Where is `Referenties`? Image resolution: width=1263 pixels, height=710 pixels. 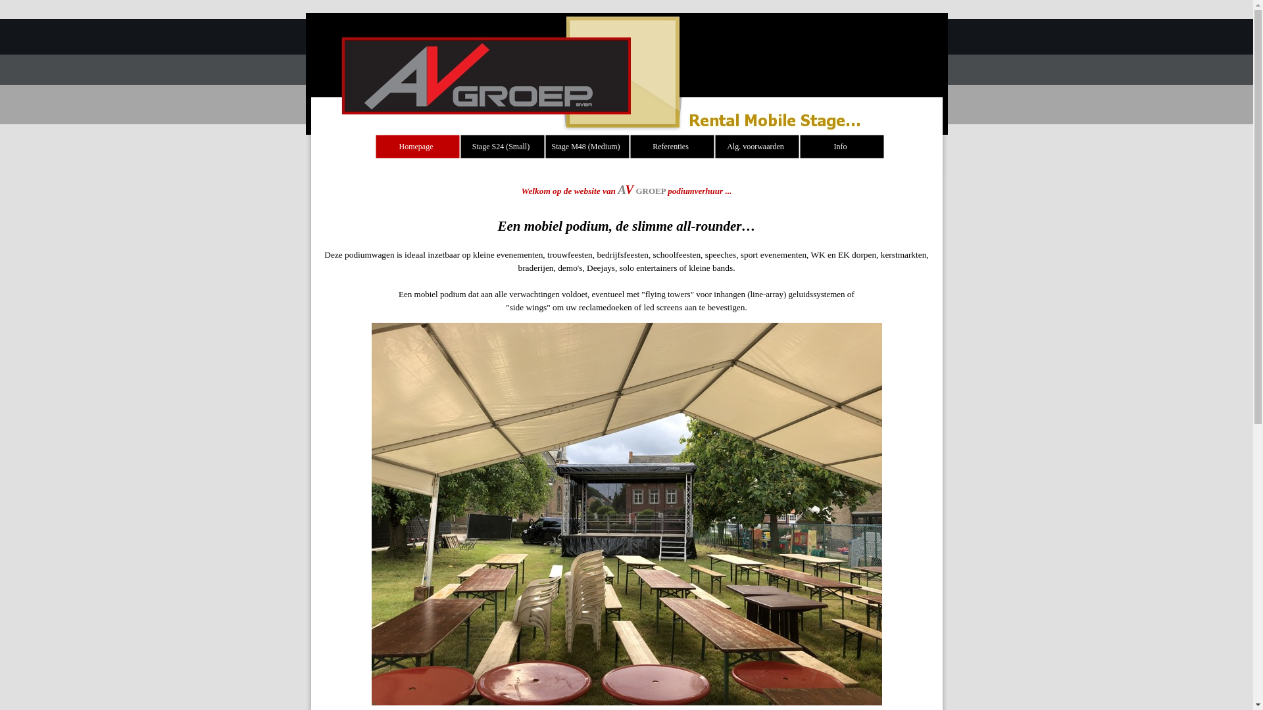 Referenties is located at coordinates (672, 147).